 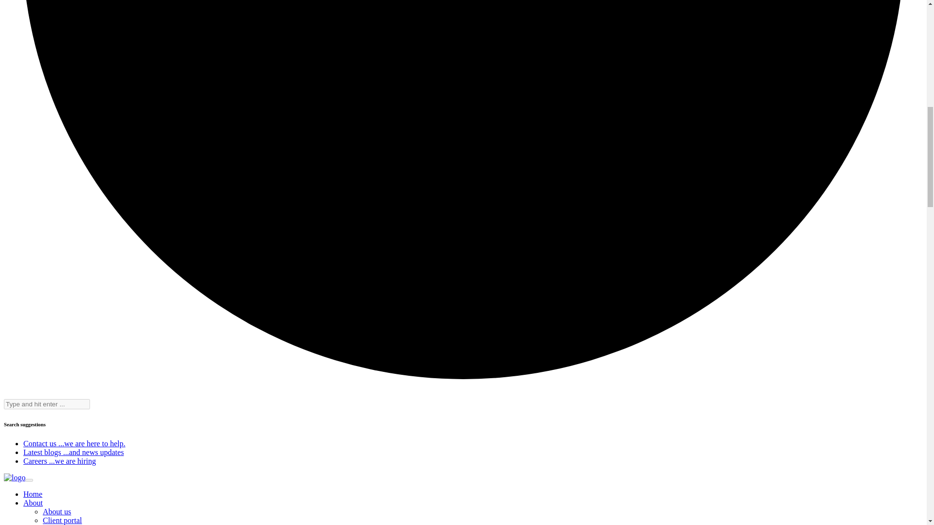 What do you see at coordinates (59, 461) in the screenshot?
I see `Careers ...we are hiring` at bounding box center [59, 461].